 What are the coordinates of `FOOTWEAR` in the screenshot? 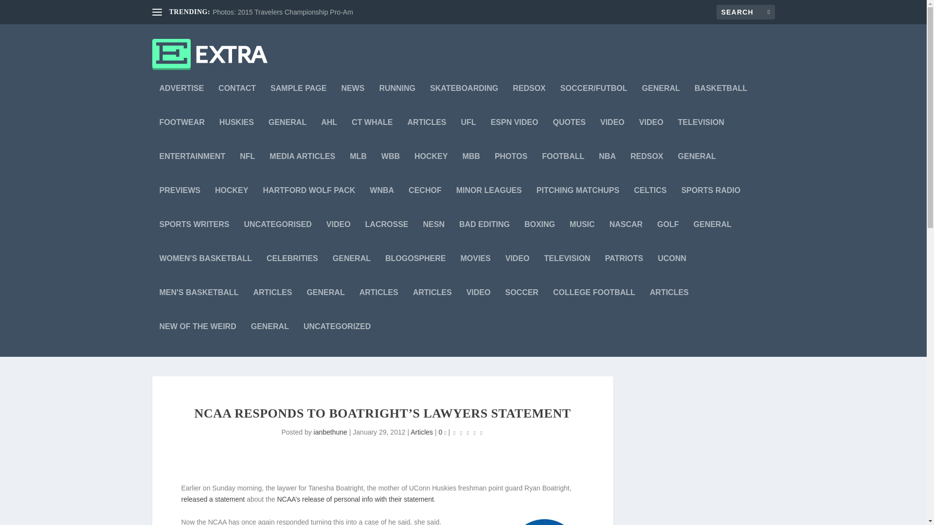 It's located at (182, 136).